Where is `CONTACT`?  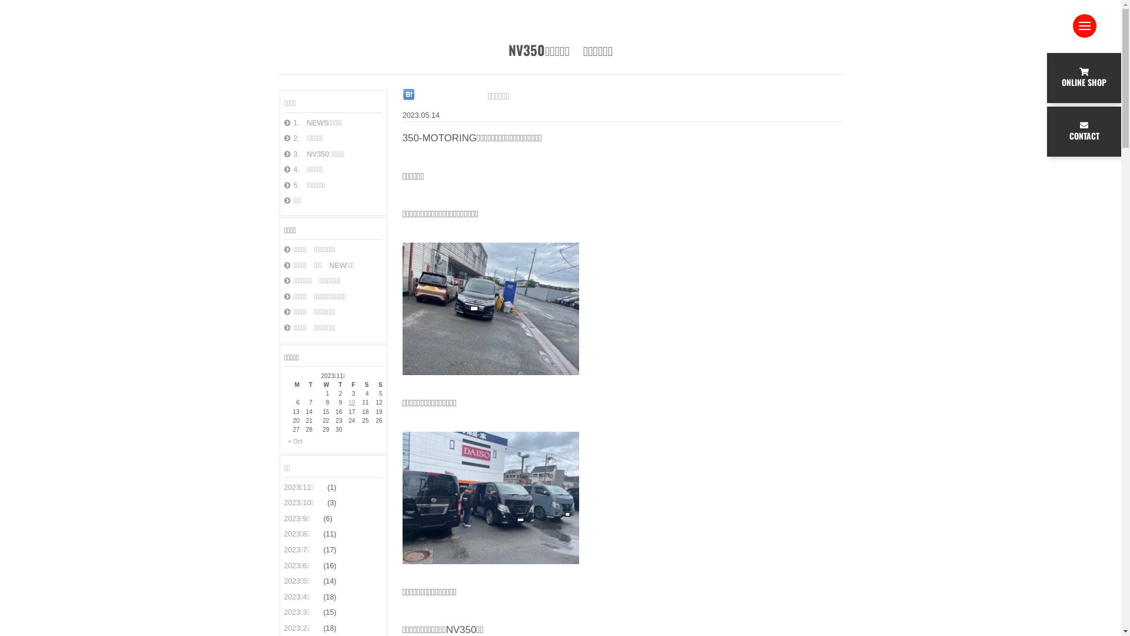 CONTACT is located at coordinates (1084, 132).